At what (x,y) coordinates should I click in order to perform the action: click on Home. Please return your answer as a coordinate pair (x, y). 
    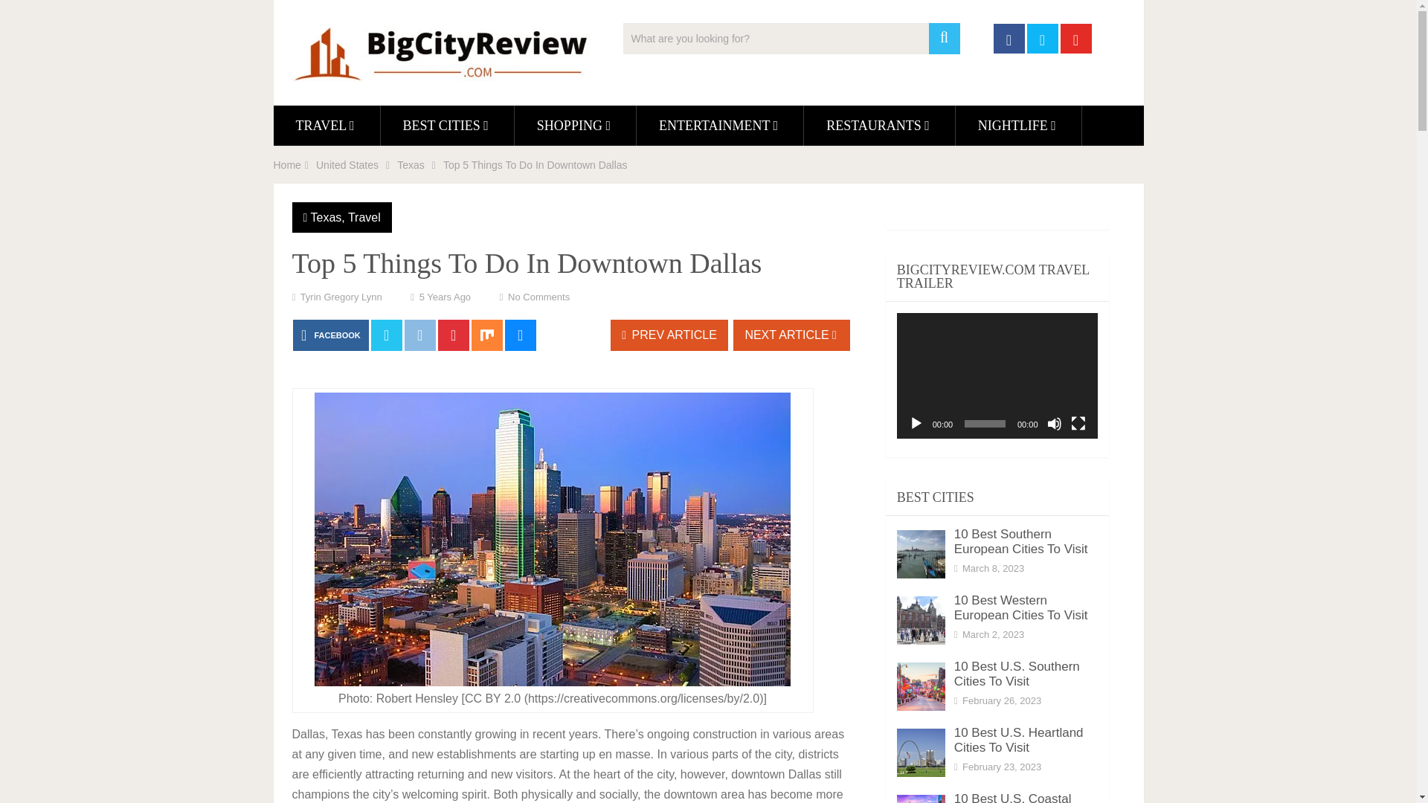
    Looking at the image, I should click on (287, 165).